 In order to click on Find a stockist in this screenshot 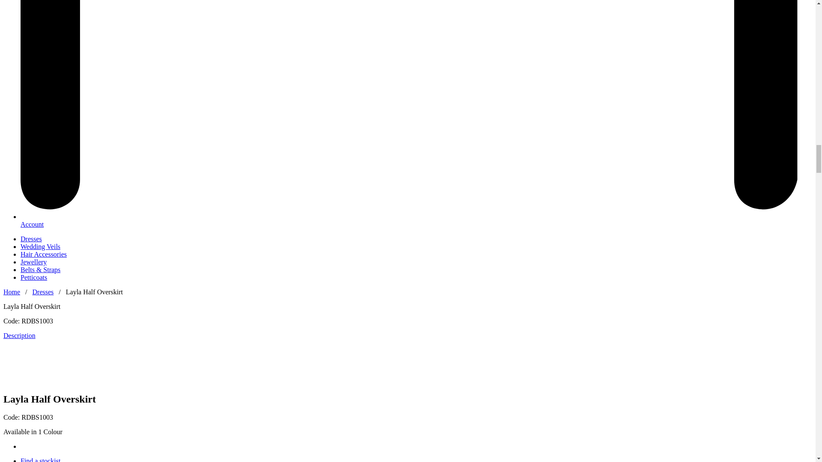, I will do `click(40, 459)`.